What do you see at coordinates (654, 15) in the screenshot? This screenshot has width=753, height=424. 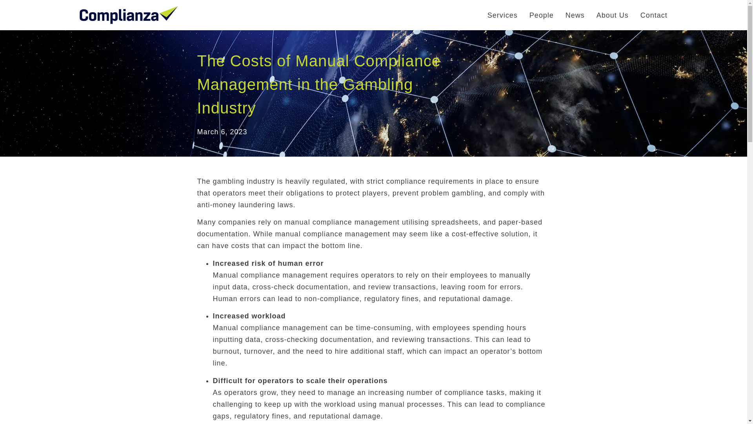 I see `Contact` at bounding box center [654, 15].